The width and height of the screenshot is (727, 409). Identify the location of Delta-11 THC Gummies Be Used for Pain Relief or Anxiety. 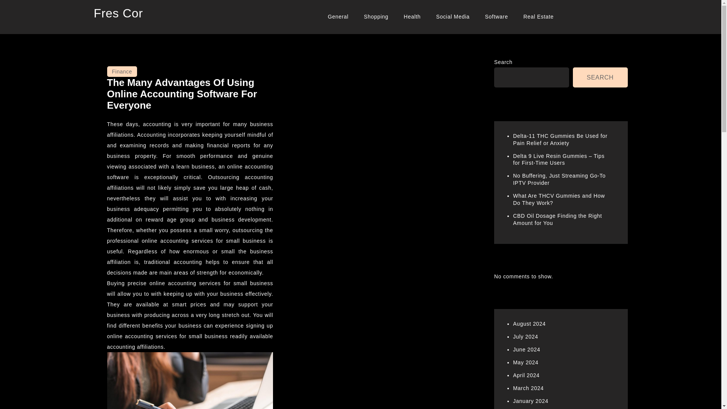
(560, 139).